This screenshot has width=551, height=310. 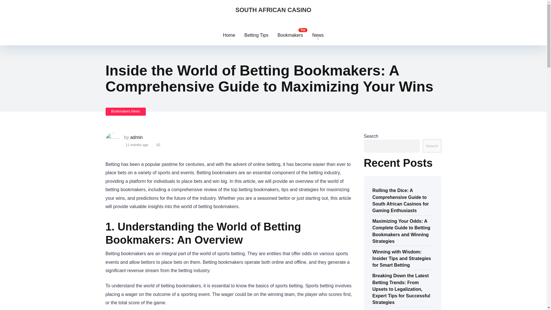 I want to click on Bookmakers, so click(x=290, y=35).